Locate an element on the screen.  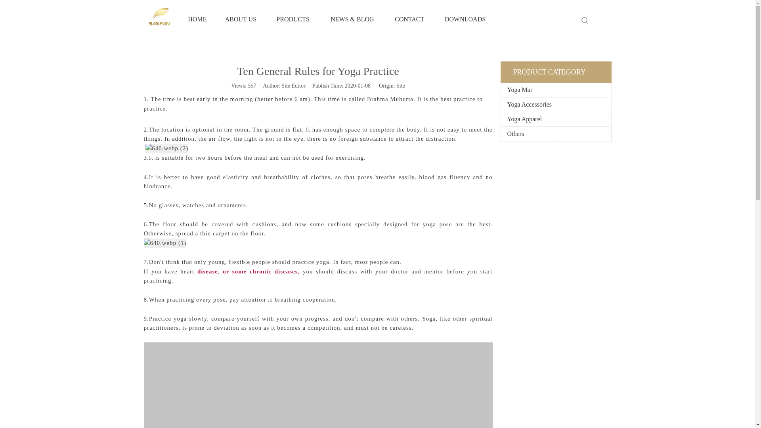
ABOUT US is located at coordinates (241, 19).